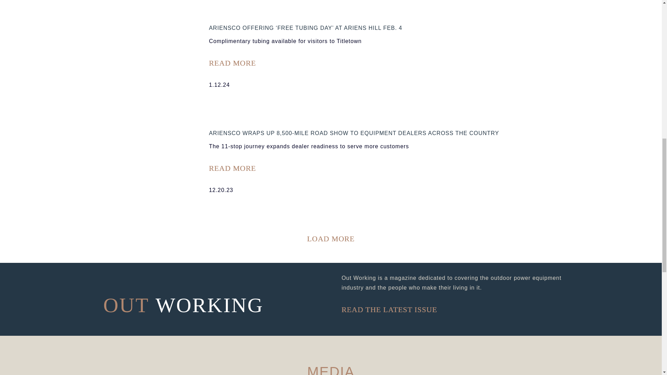 The width and height of the screenshot is (667, 375). I want to click on READ MORE, so click(232, 63).